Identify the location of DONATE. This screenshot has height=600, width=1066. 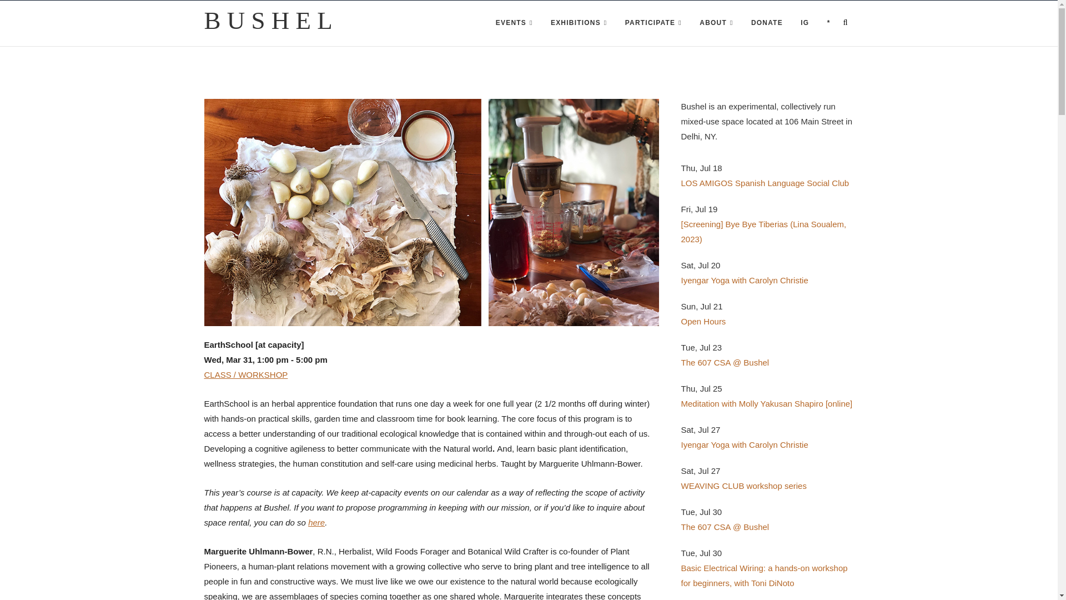
(767, 23).